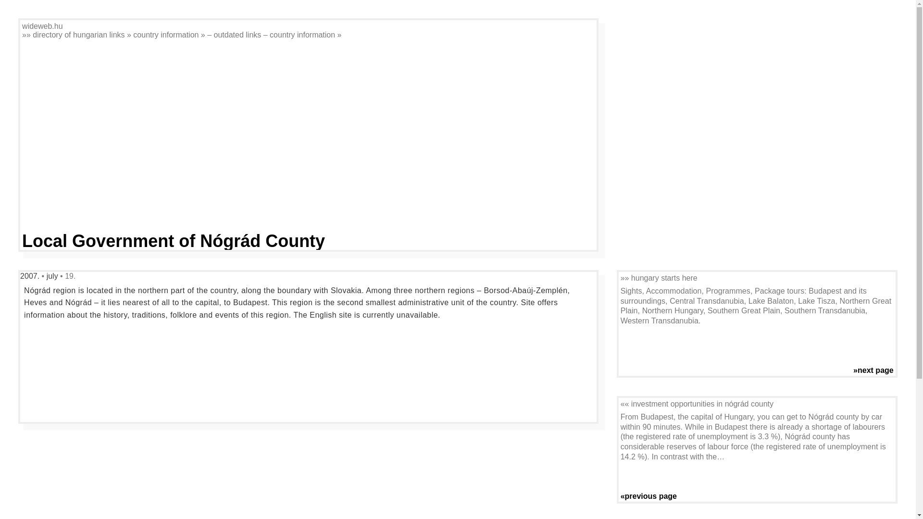 Image resolution: width=923 pixels, height=519 pixels. Describe the element at coordinates (42, 26) in the screenshot. I see `wideweb.hu` at that location.